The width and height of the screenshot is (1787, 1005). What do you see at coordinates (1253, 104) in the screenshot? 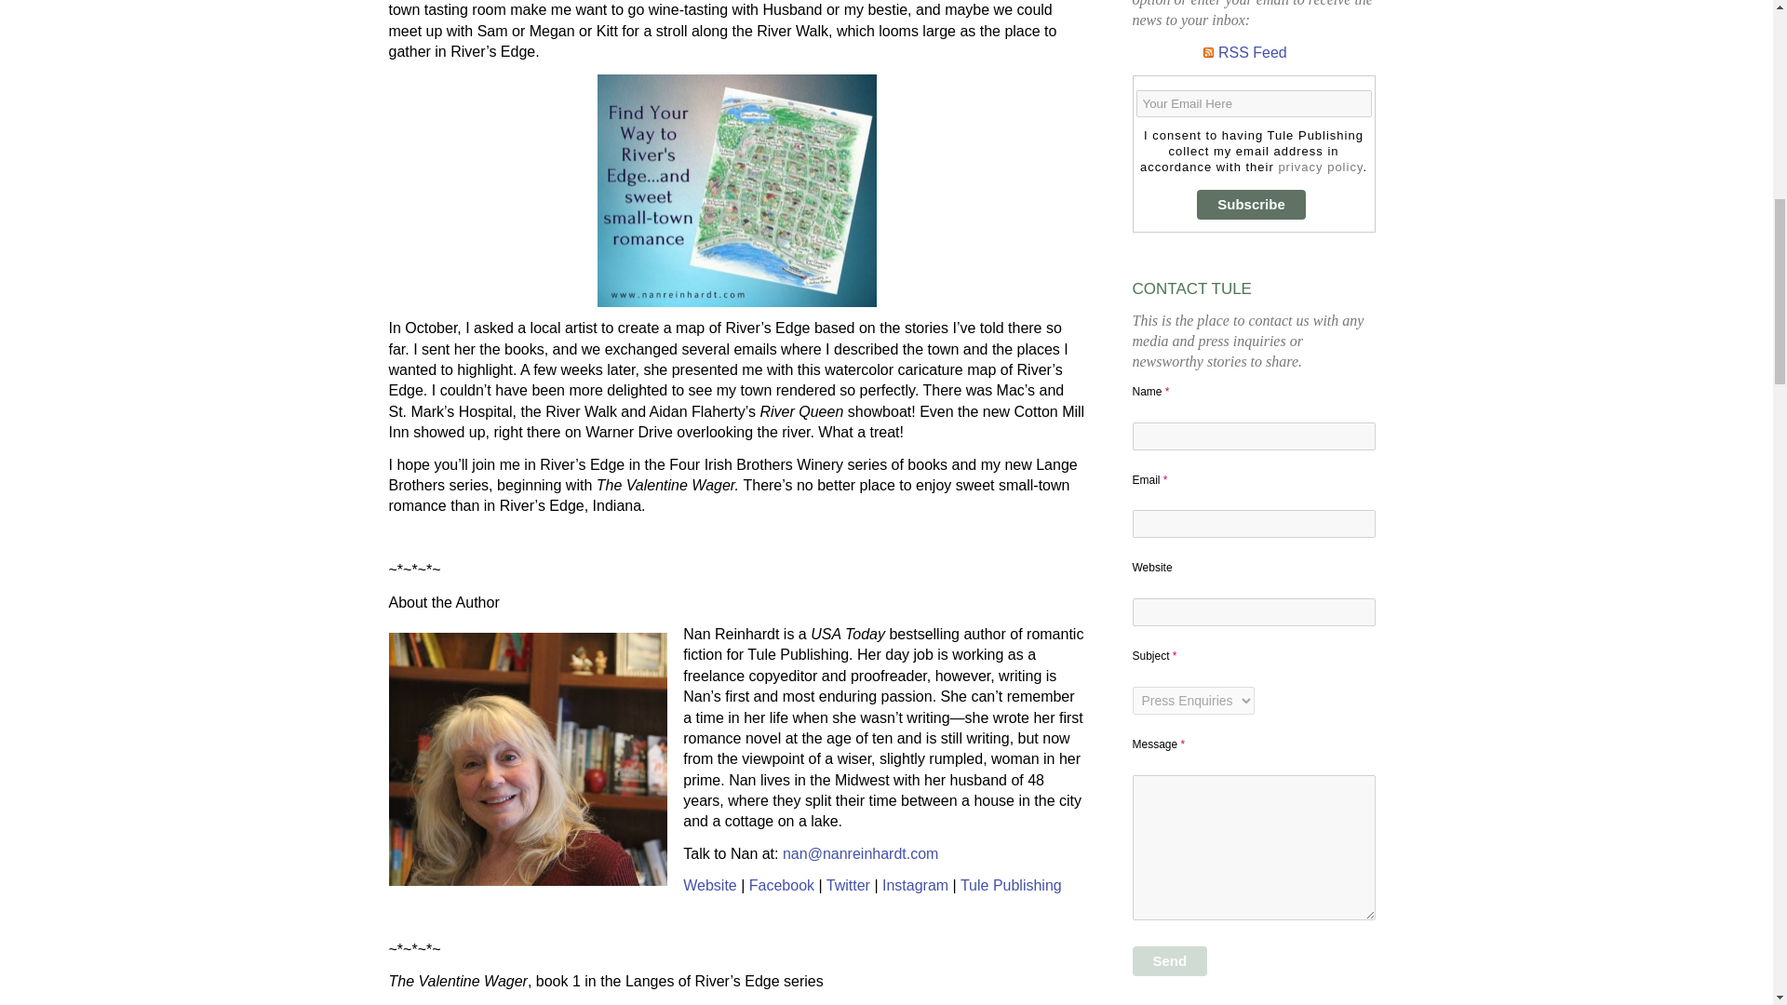
I see `Your Email Here` at bounding box center [1253, 104].